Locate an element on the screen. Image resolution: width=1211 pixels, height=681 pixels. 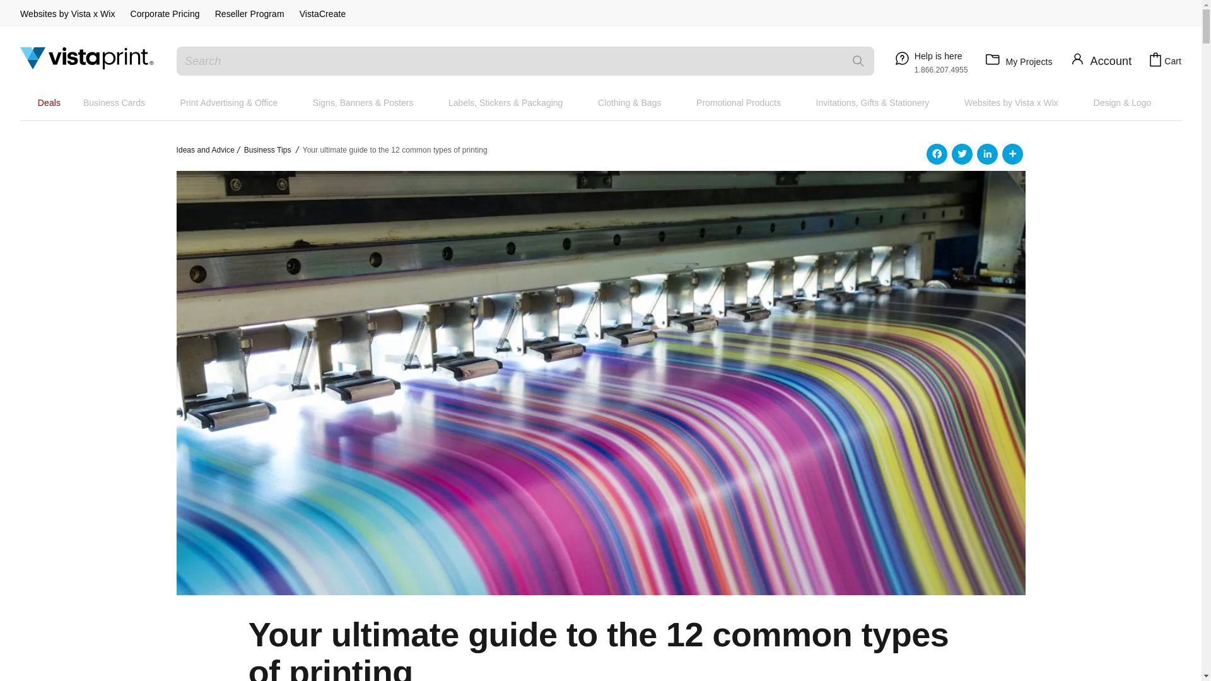
VistaCreate is located at coordinates (323, 14).